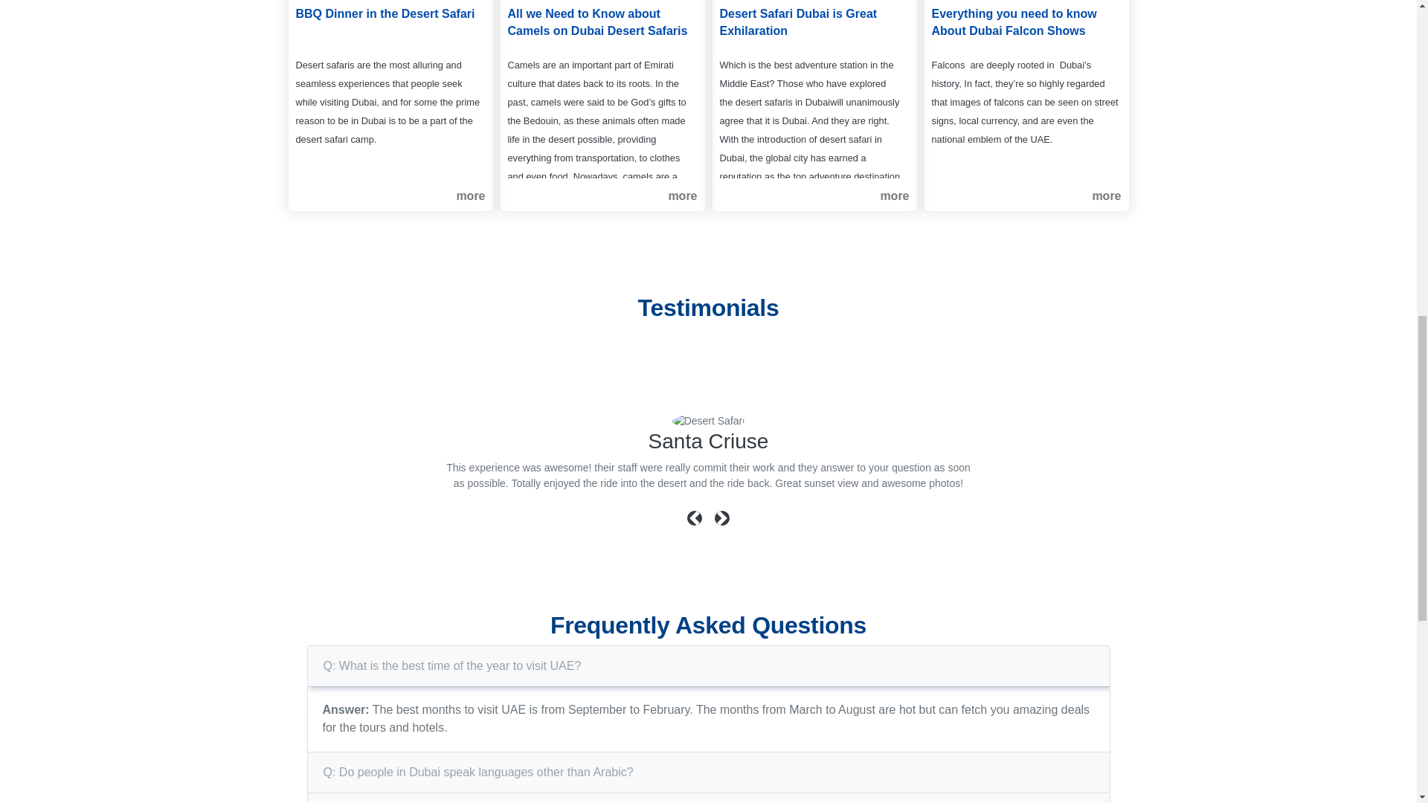  What do you see at coordinates (709, 421) in the screenshot?
I see `dubaisafari.org` at bounding box center [709, 421].